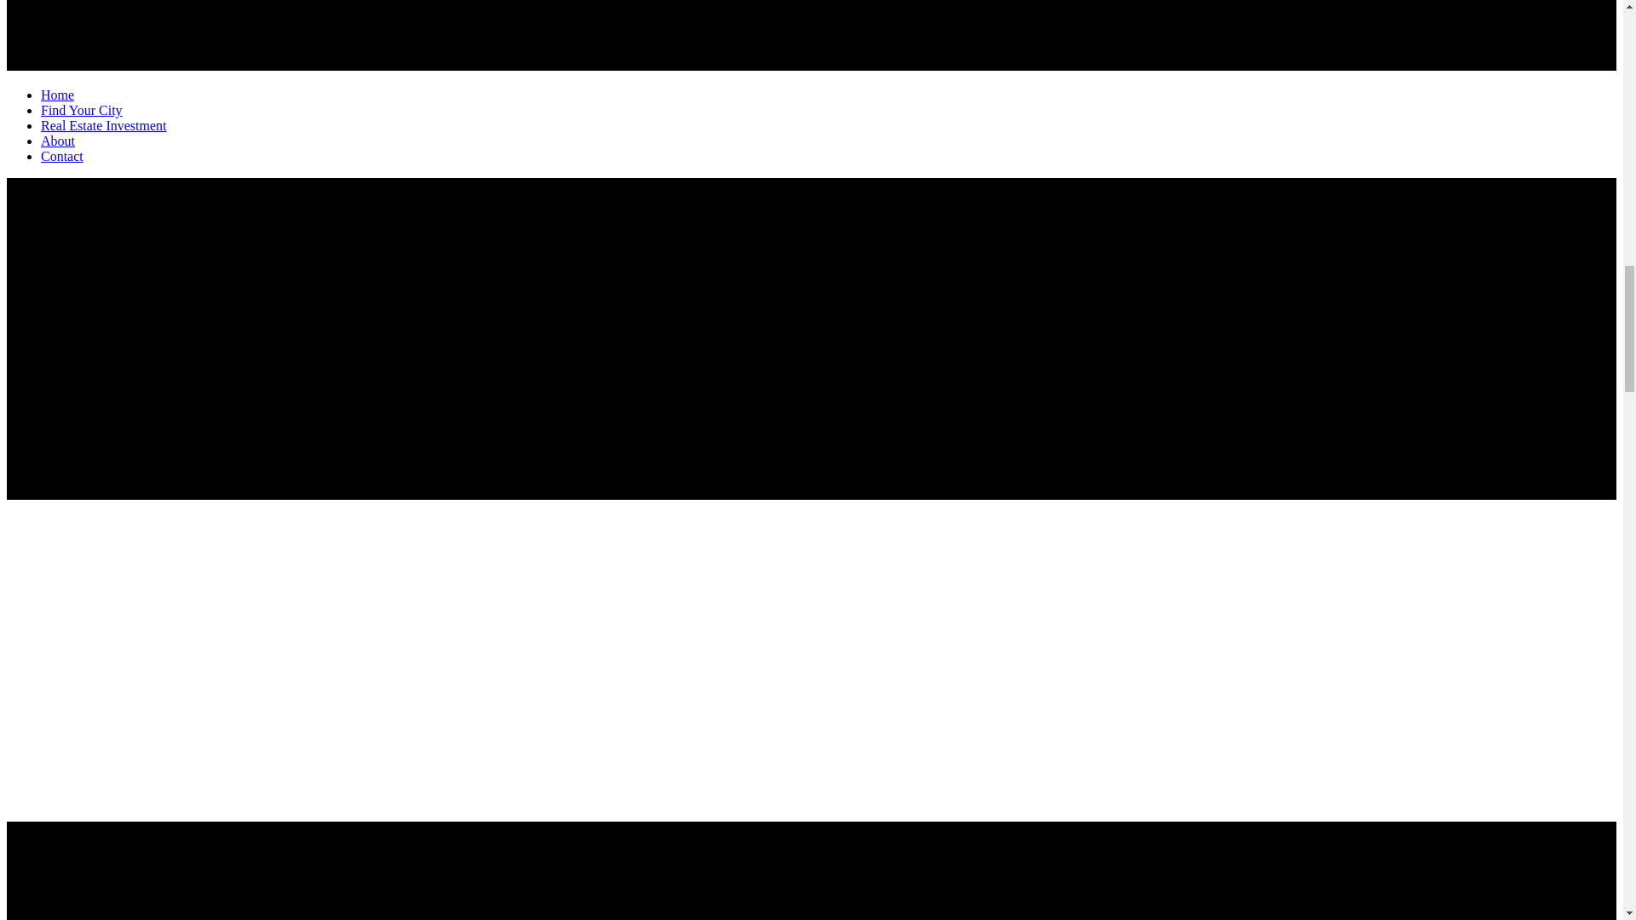 The height and width of the screenshot is (920, 1636). What do you see at coordinates (61, 157) in the screenshot?
I see `Contact` at bounding box center [61, 157].